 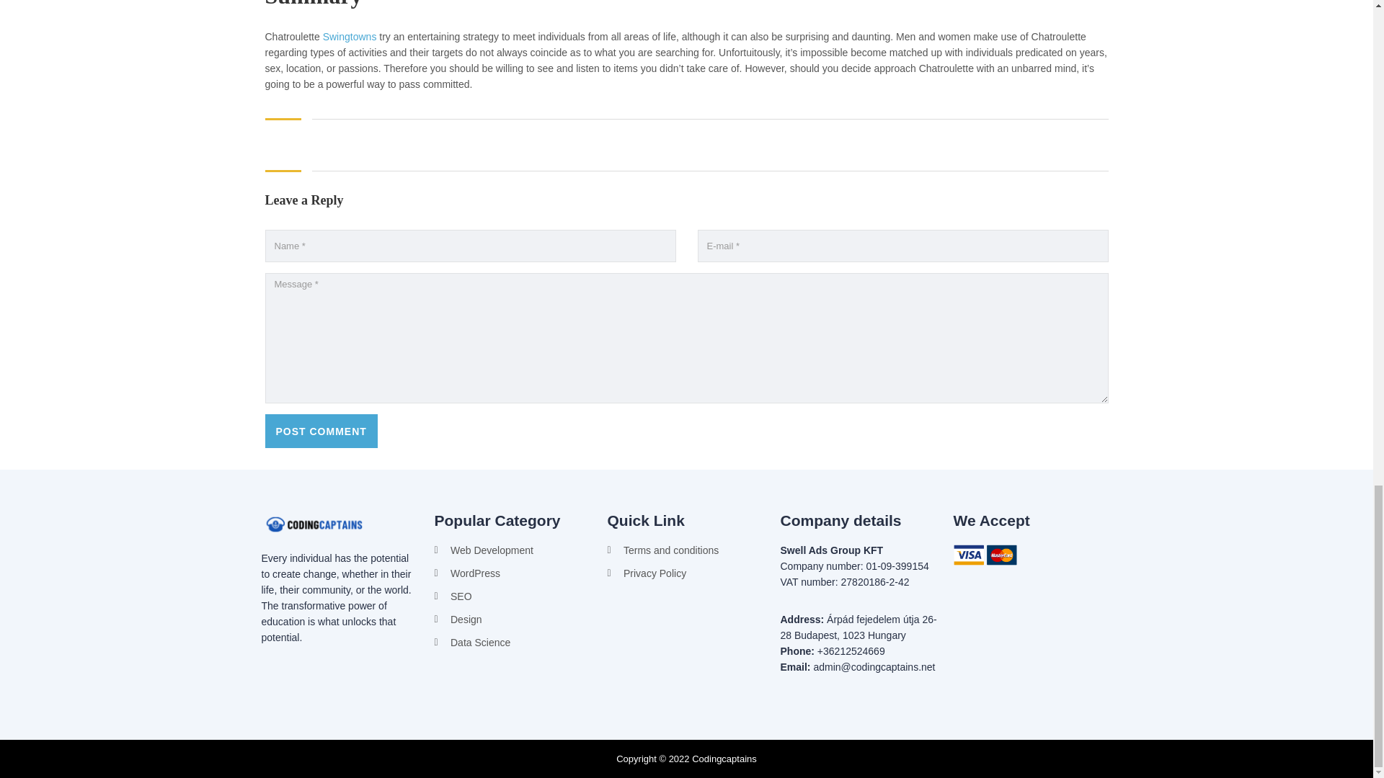 What do you see at coordinates (349, 37) in the screenshot?
I see `Swingtowns` at bounding box center [349, 37].